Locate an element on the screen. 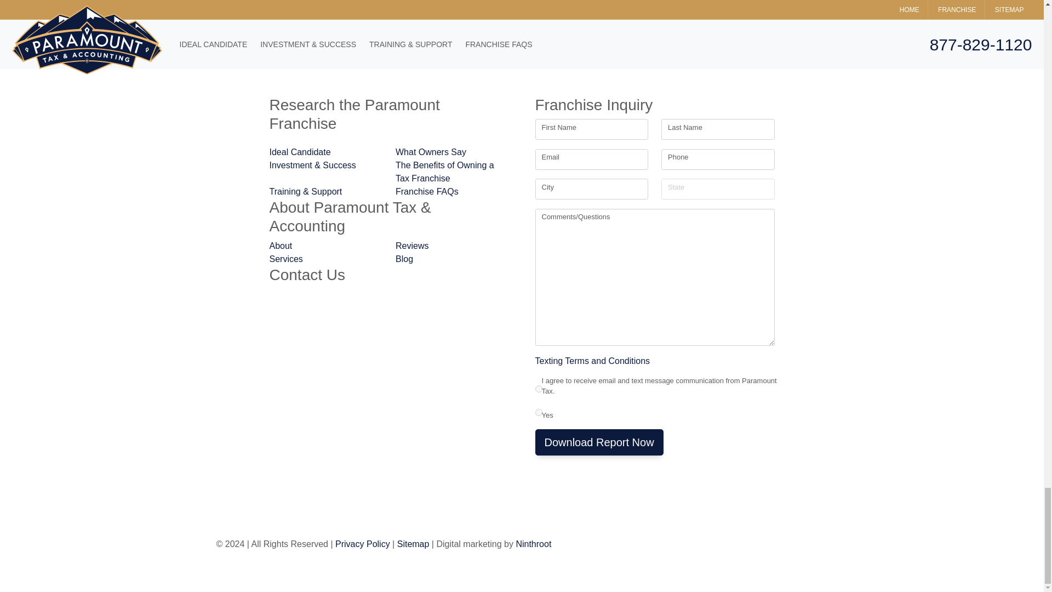 This screenshot has height=592, width=1052. Ideal Candidate is located at coordinates (326, 152).